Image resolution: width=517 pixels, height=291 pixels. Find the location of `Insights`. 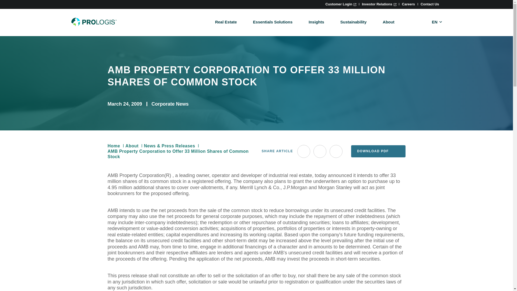

Insights is located at coordinates (316, 22).